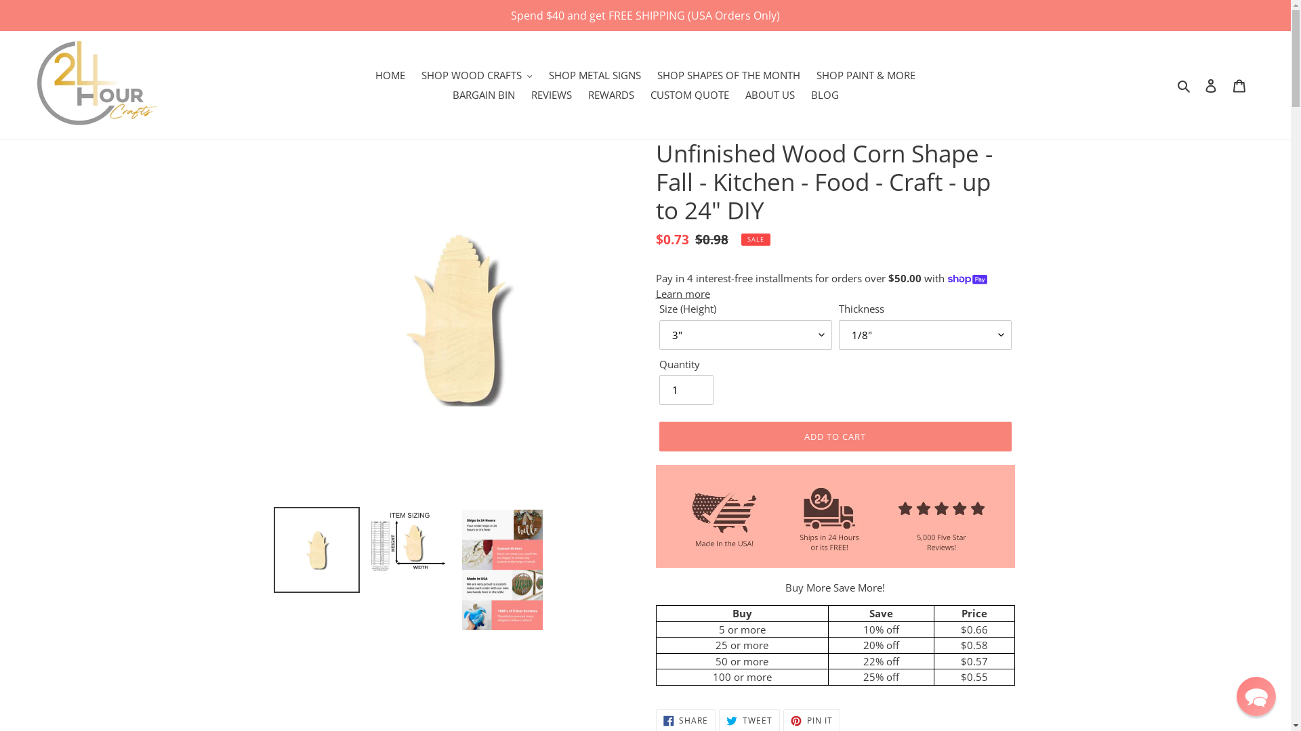  I want to click on REVIEWS, so click(552, 95).